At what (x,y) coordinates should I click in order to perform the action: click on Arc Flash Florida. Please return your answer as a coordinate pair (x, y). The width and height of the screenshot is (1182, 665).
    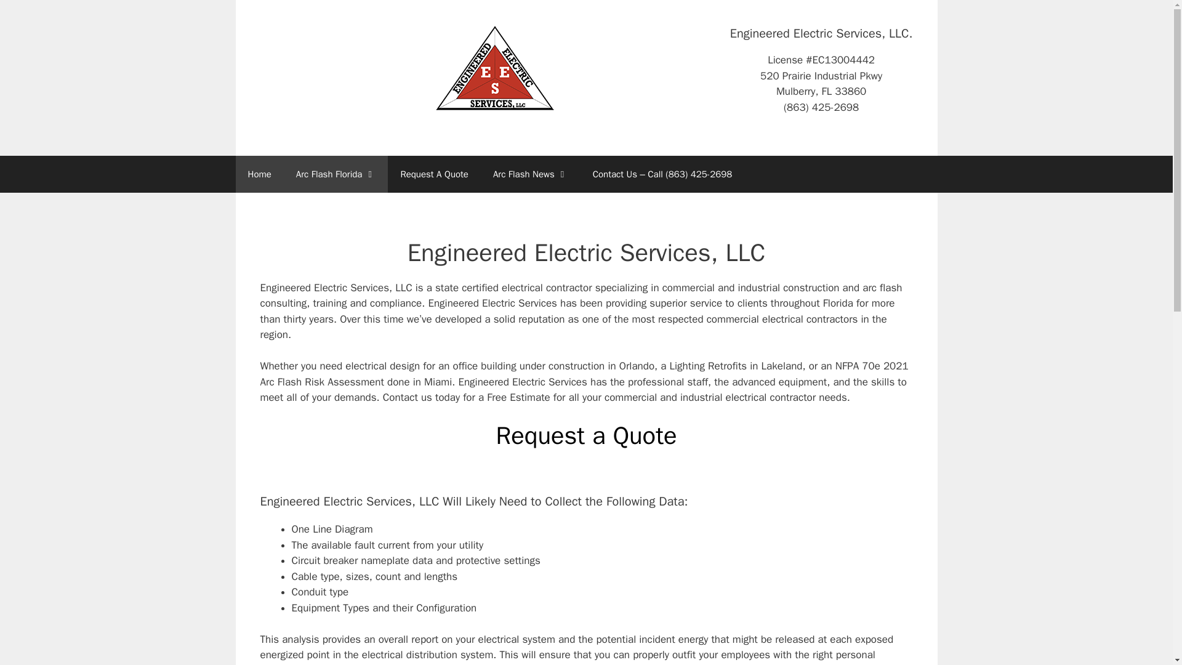
    Looking at the image, I should click on (336, 174).